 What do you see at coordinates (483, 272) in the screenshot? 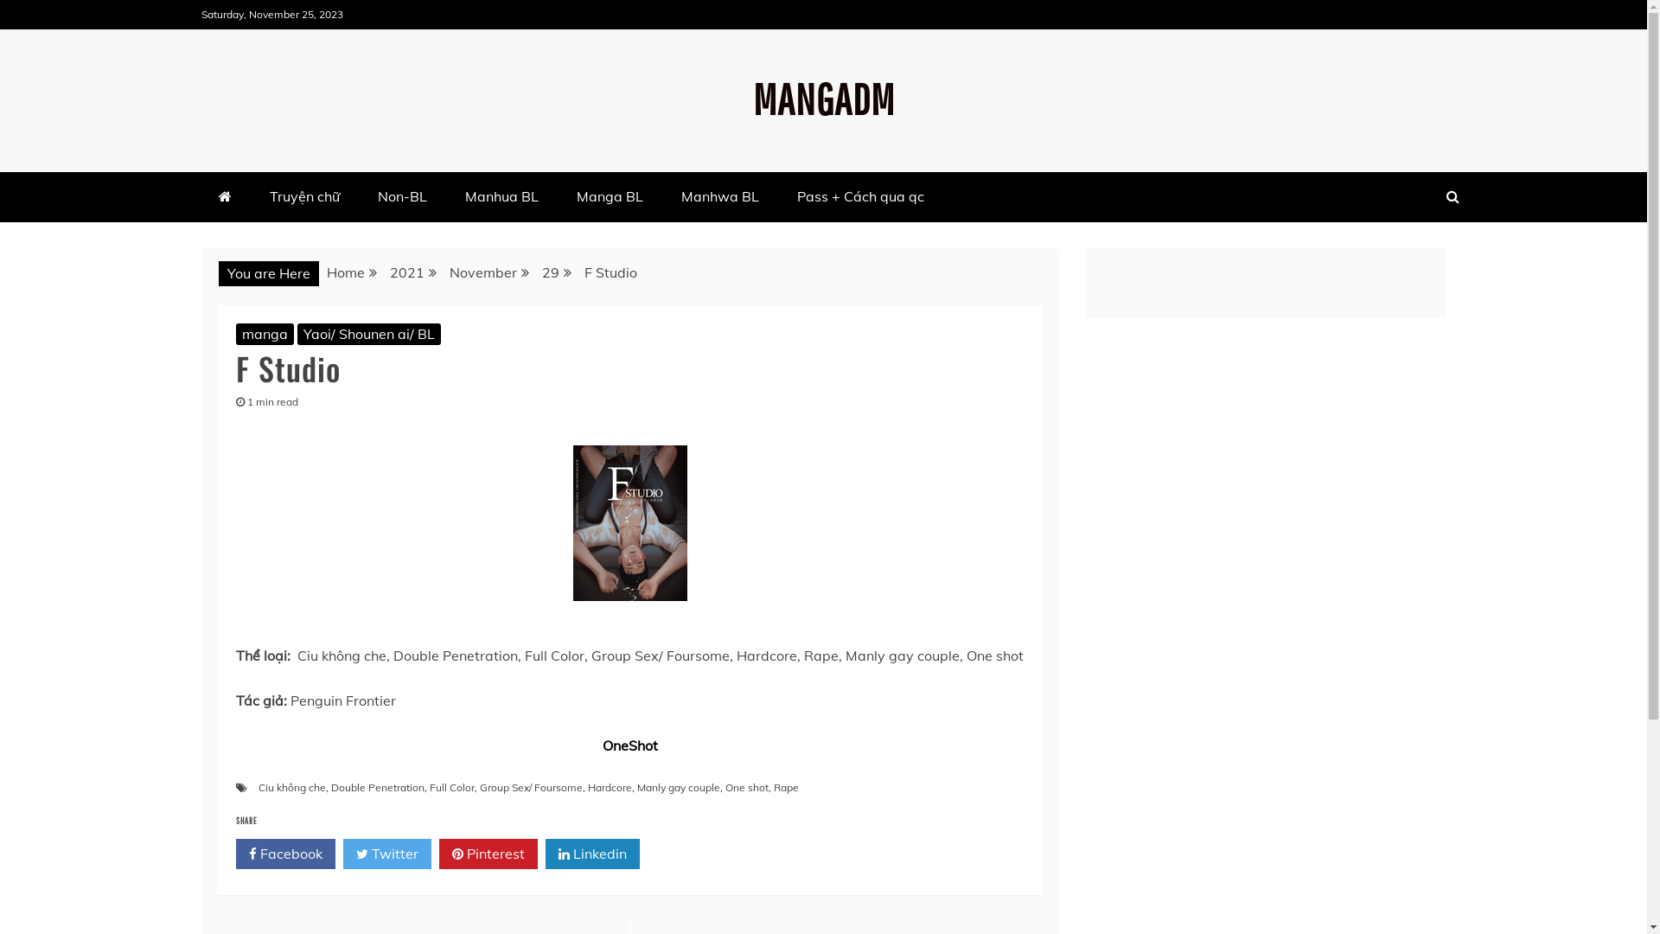
I see `November` at bounding box center [483, 272].